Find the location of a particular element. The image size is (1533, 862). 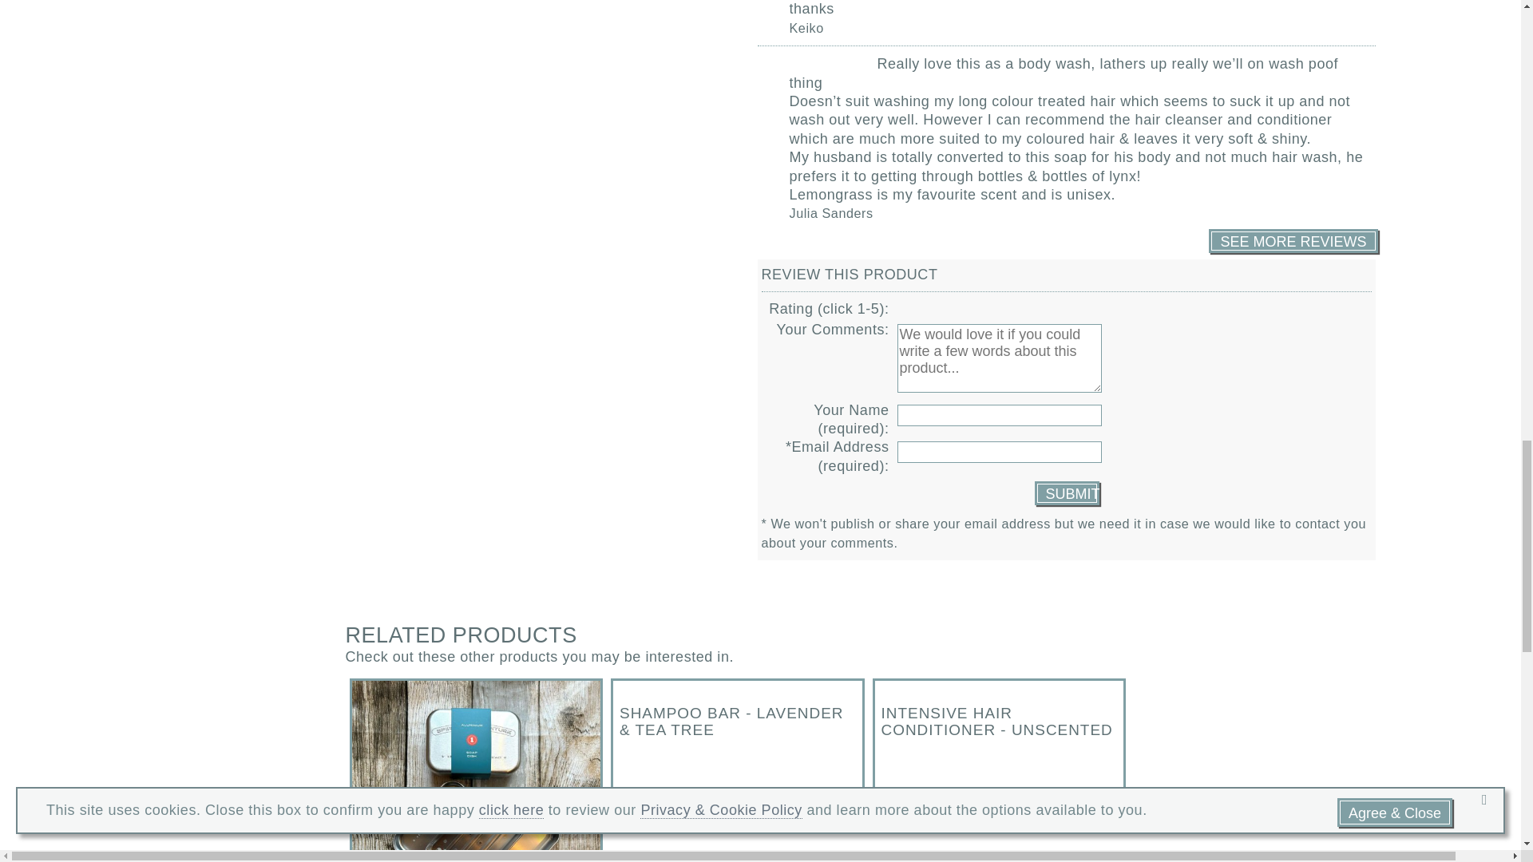

Intensive Hair Conditioner - Unscented is located at coordinates (1000, 742).